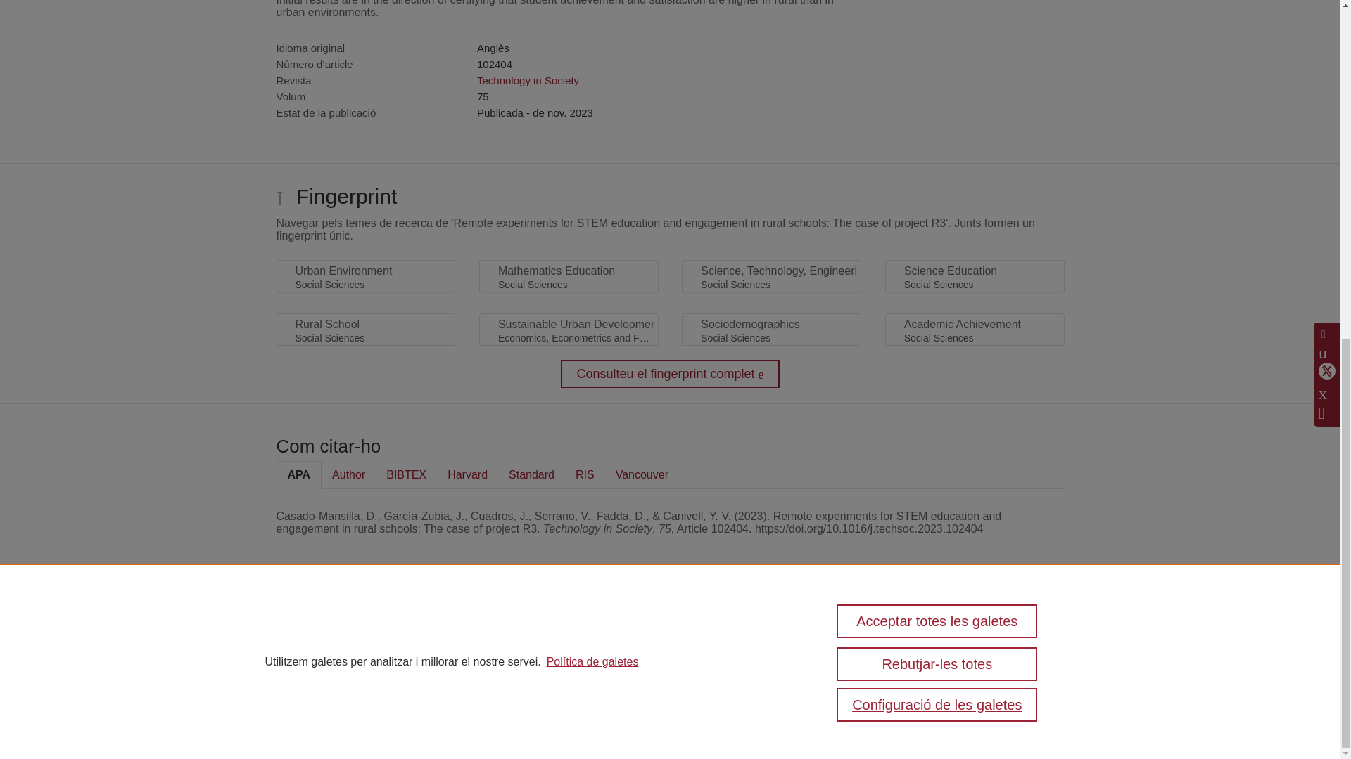 The image size is (1351, 759). I want to click on Consulteu el fingerprint complet, so click(670, 373).